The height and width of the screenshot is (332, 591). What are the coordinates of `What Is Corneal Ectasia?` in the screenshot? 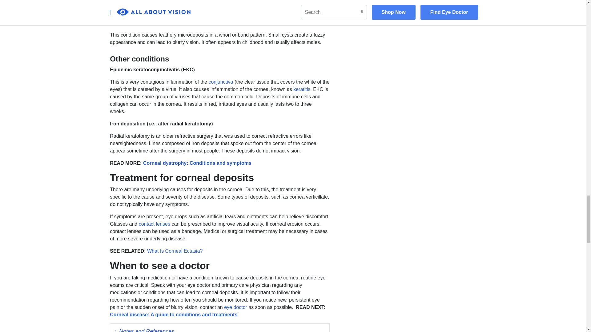 It's located at (175, 251).